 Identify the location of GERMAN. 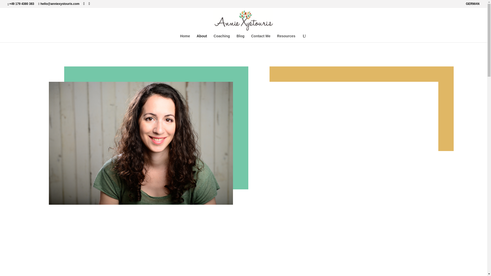
(473, 5).